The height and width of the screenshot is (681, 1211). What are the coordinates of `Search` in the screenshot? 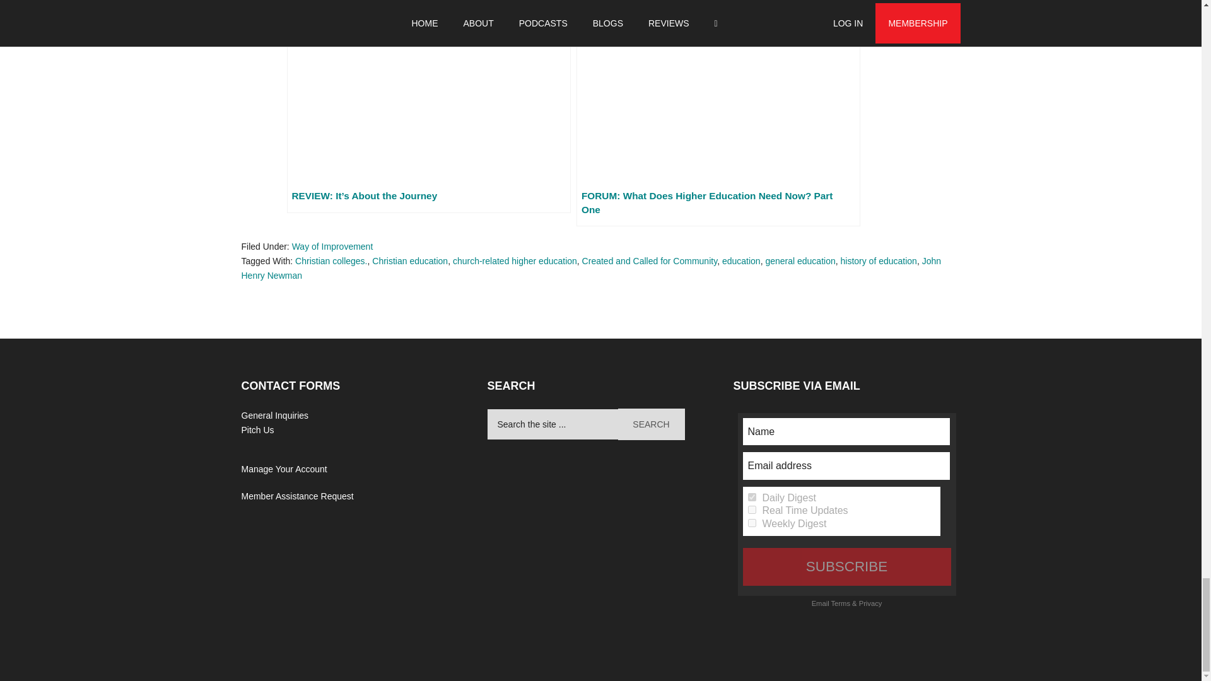 It's located at (651, 424).